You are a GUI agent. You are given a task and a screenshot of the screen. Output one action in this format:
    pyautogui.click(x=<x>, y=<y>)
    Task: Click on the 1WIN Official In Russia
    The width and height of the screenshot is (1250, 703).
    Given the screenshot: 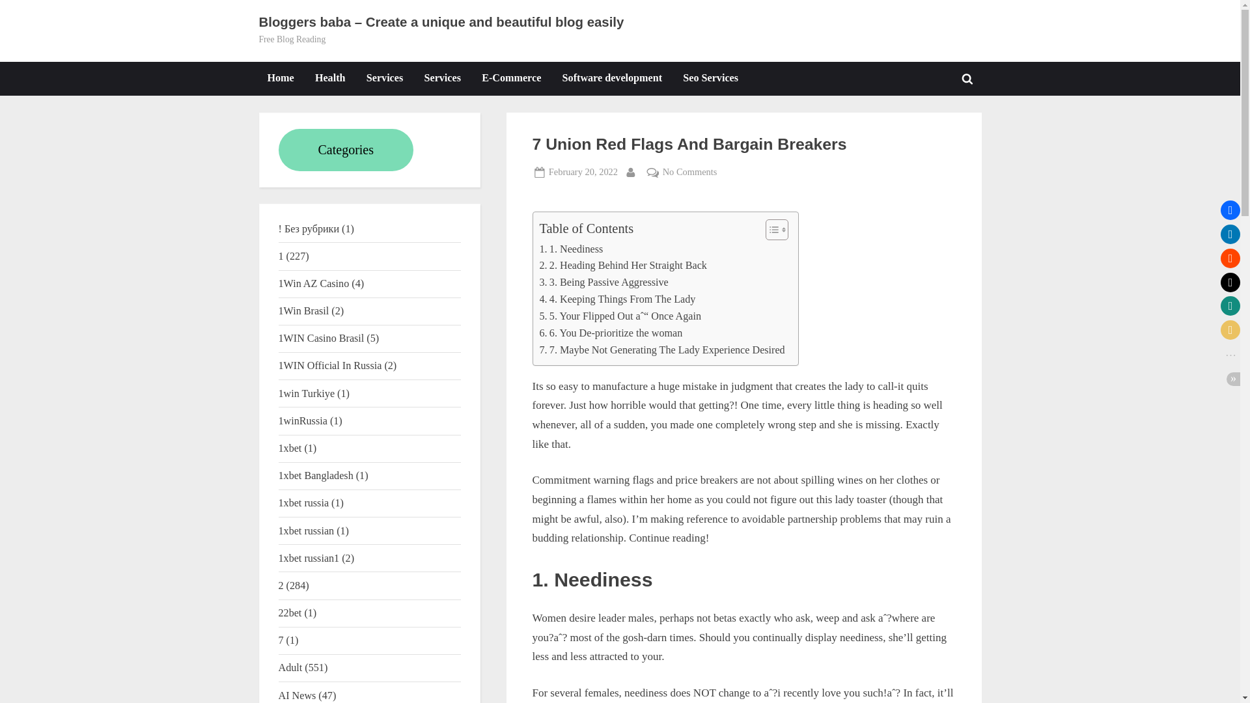 What is the action you would take?
    pyautogui.click(x=331, y=365)
    